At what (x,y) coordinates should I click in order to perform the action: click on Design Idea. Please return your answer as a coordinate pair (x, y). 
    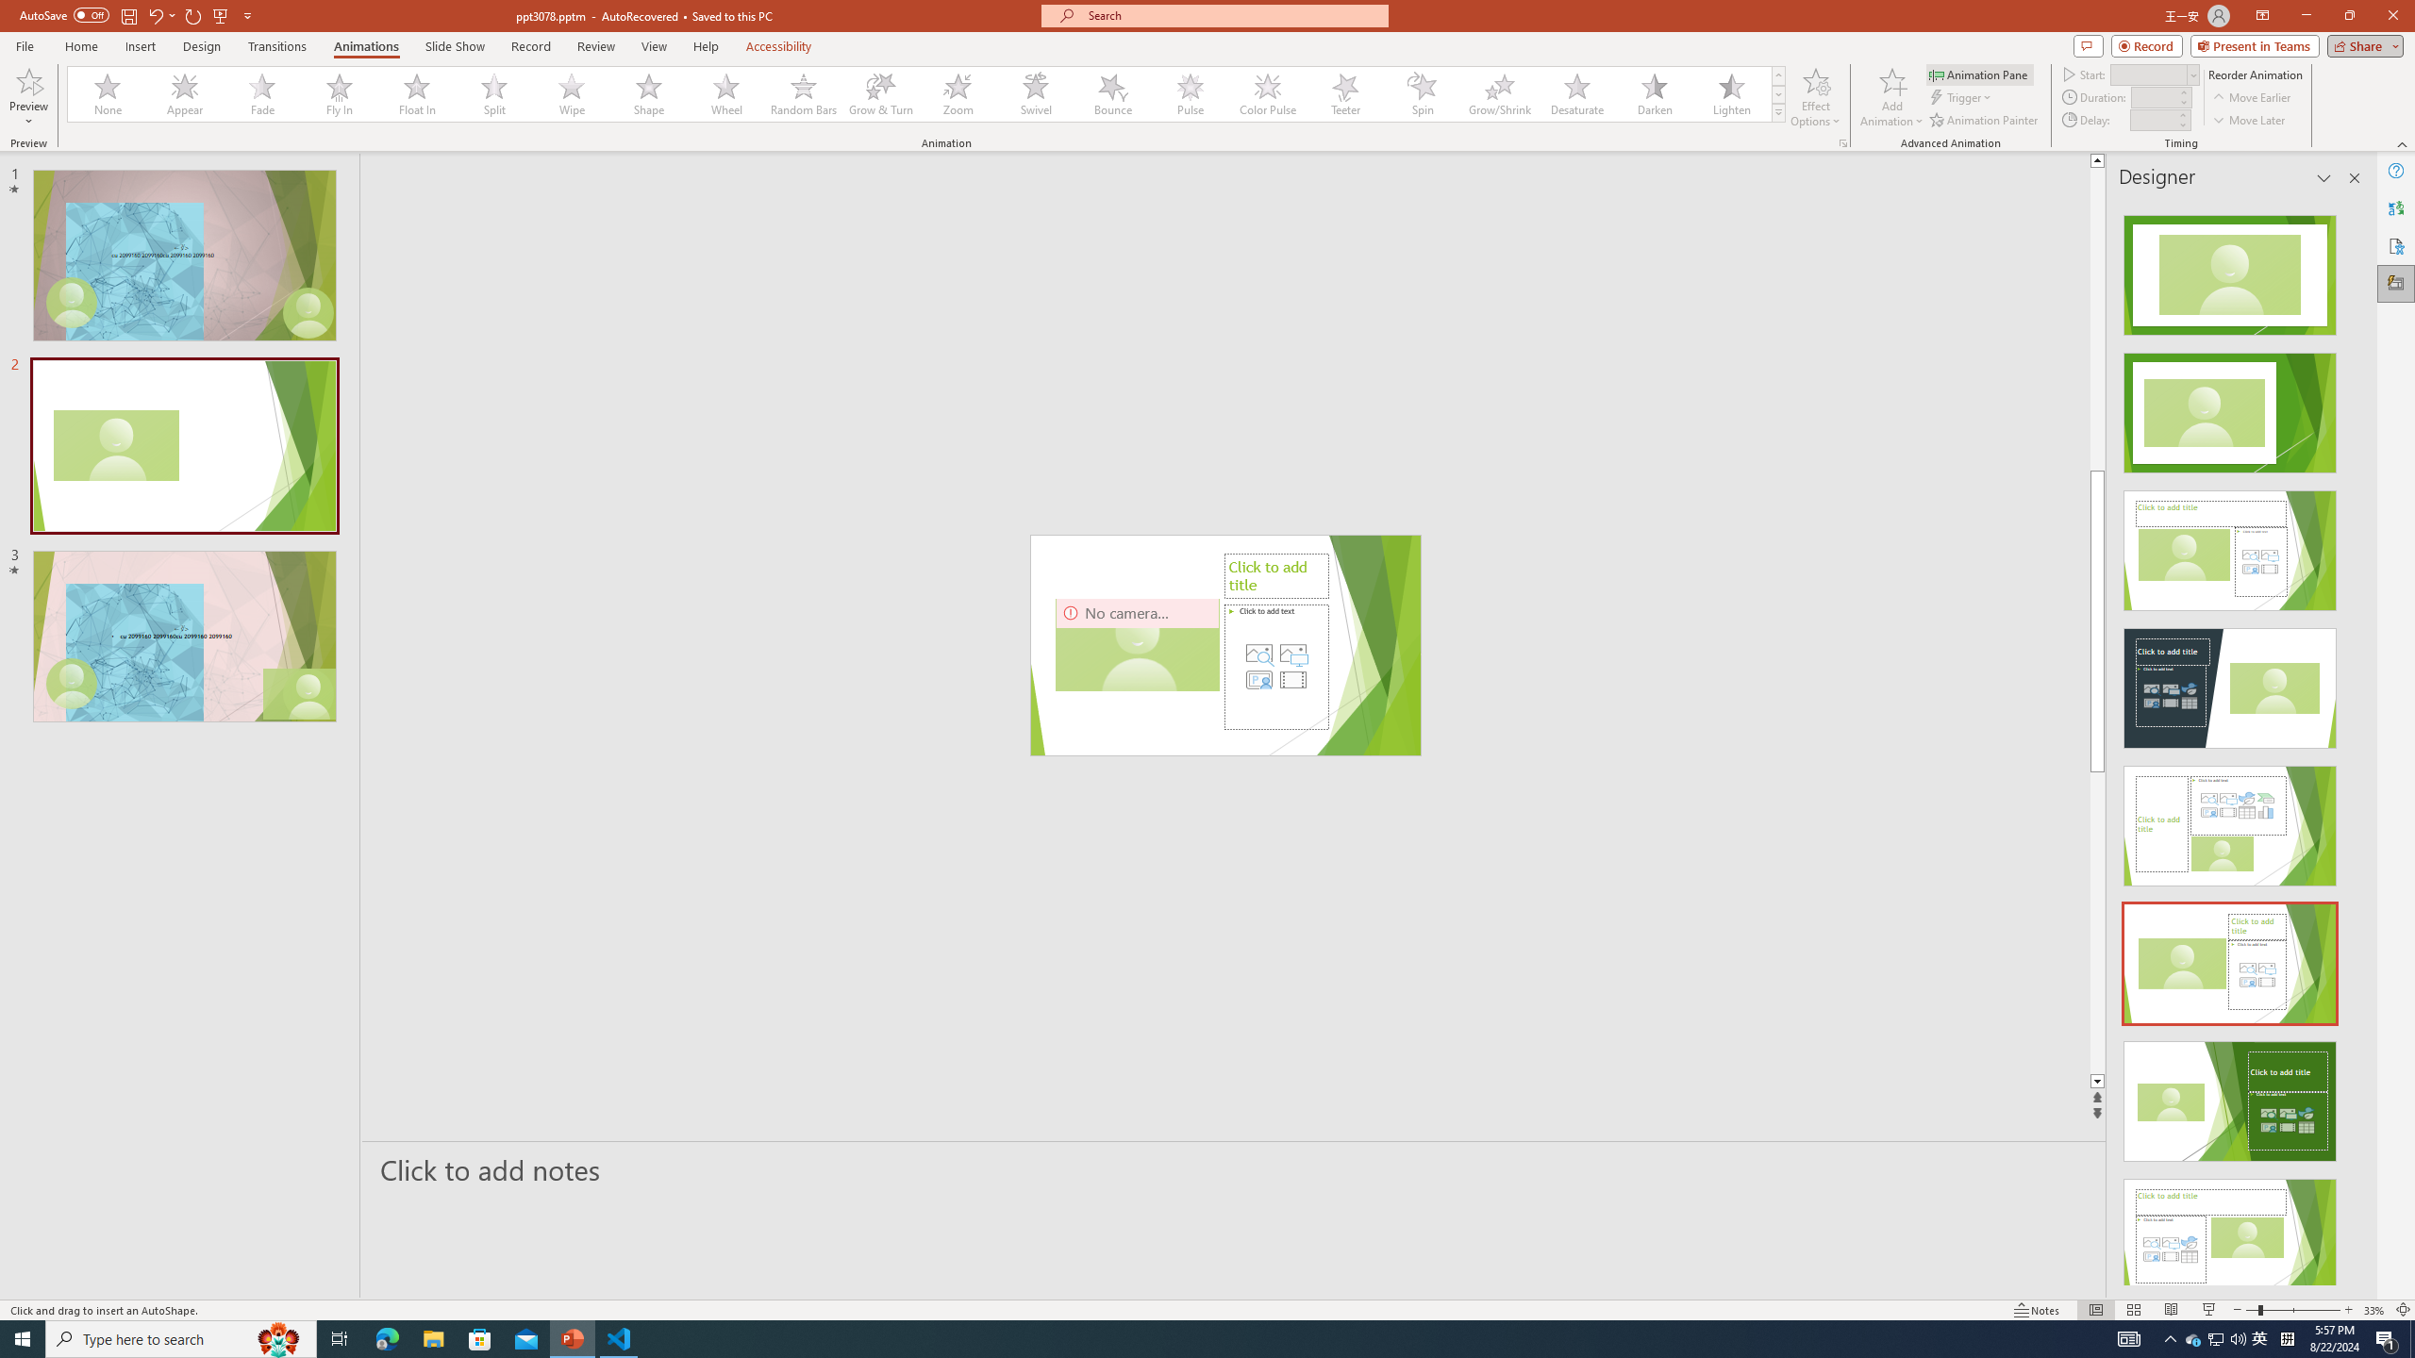
    Looking at the image, I should click on (2230, 1234).